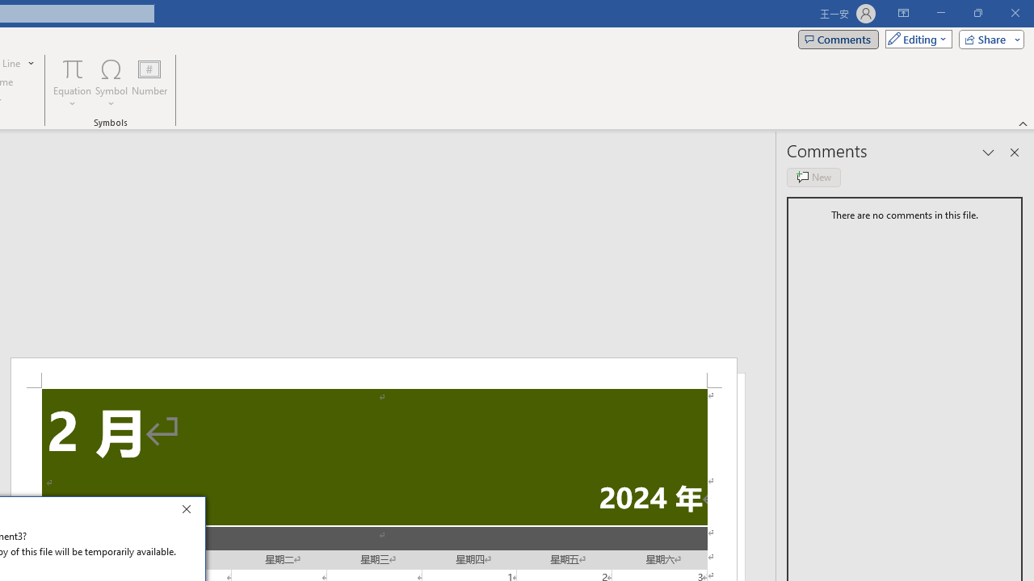  What do you see at coordinates (373, 373) in the screenshot?
I see `Header -Section 2-` at bounding box center [373, 373].